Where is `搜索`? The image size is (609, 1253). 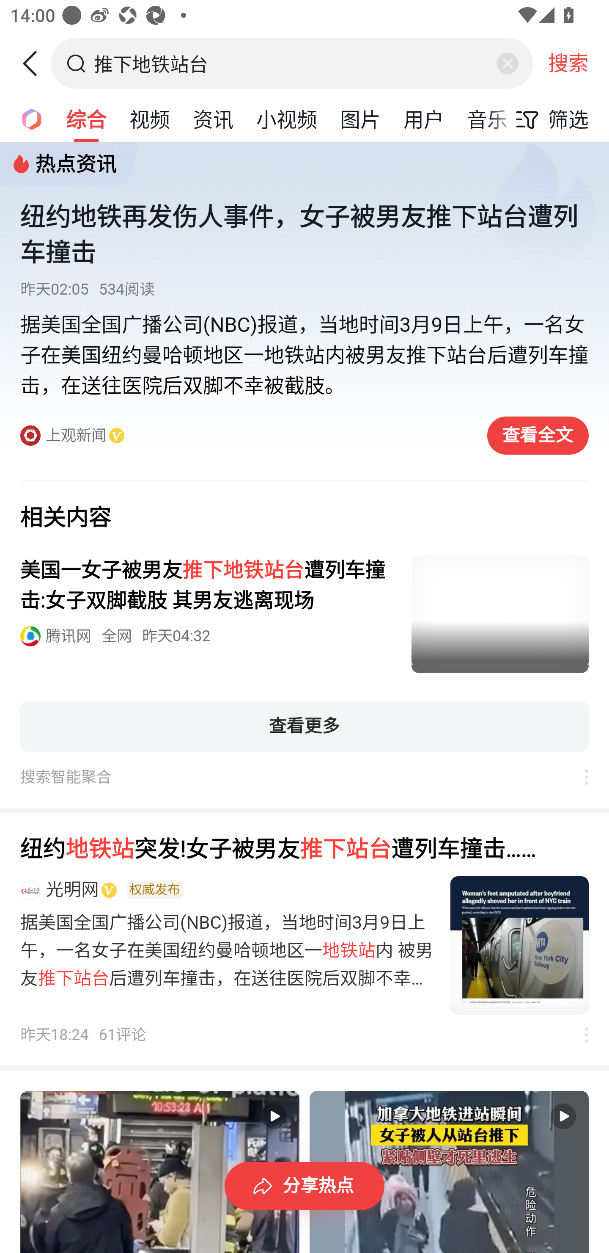 搜索 is located at coordinates (568, 63).